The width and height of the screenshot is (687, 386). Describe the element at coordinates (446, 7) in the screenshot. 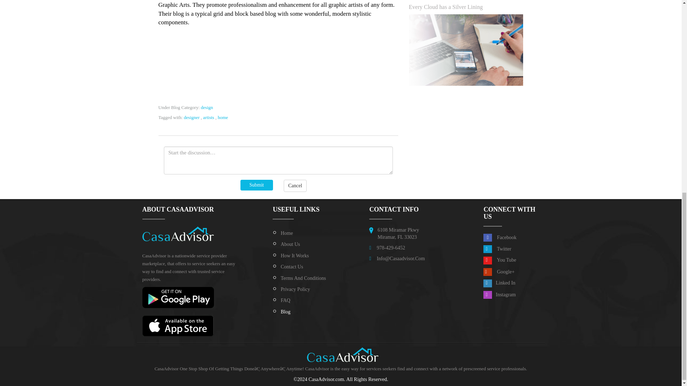

I see `Every Cloud has a Silver Lining` at that location.